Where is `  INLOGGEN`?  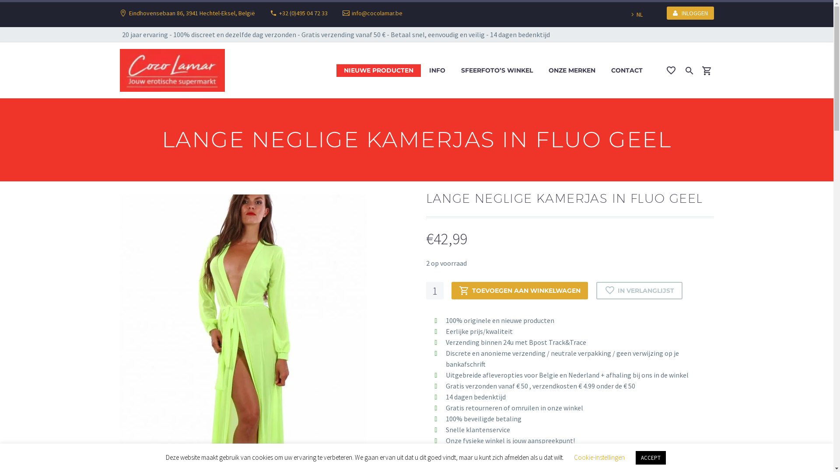
  INLOGGEN is located at coordinates (690, 13).